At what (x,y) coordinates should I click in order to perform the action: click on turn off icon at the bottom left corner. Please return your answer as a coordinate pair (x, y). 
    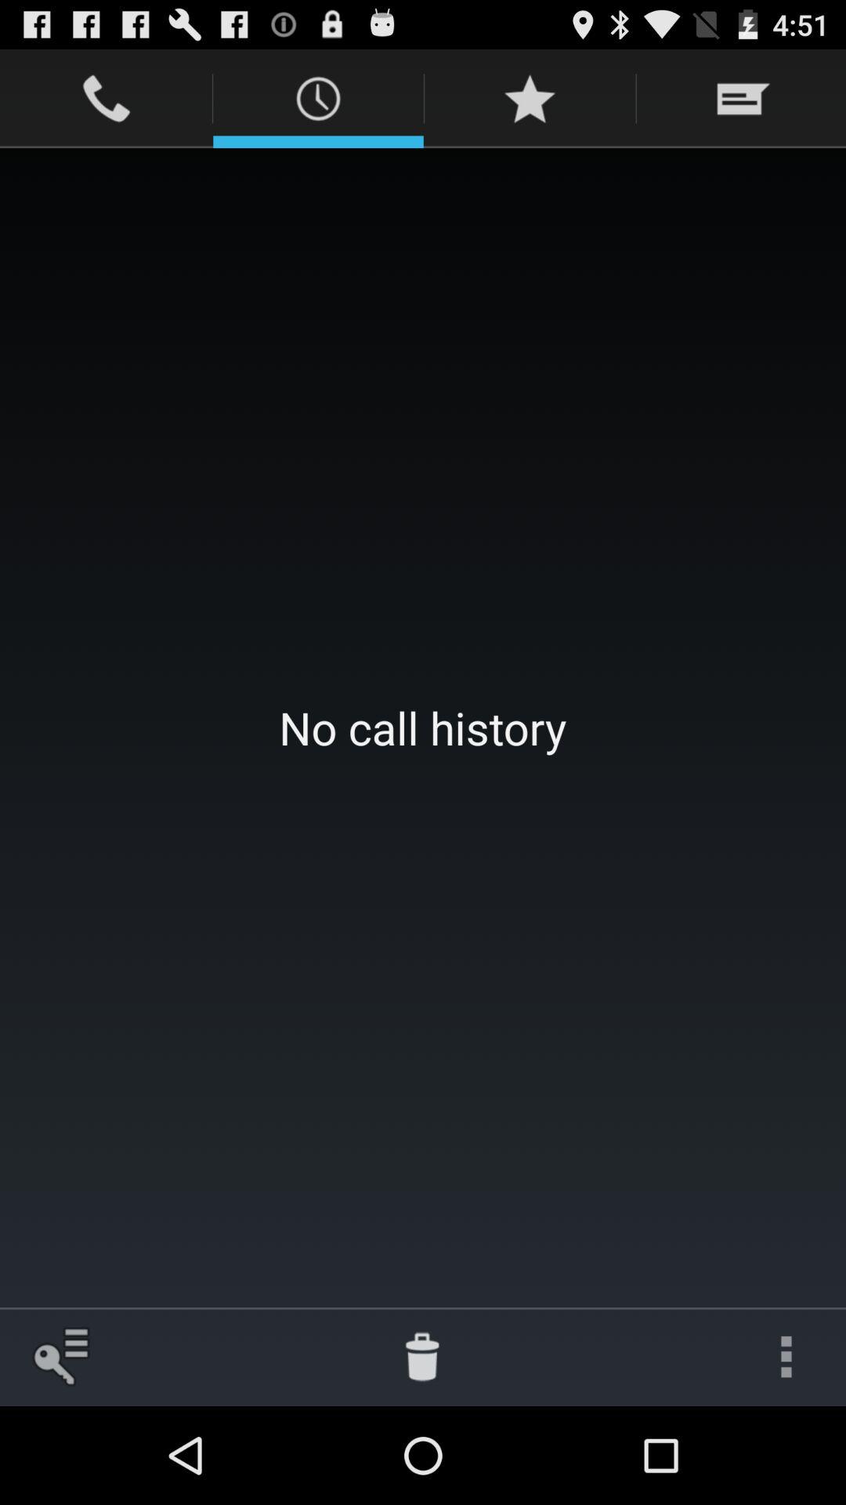
    Looking at the image, I should click on (60, 1356).